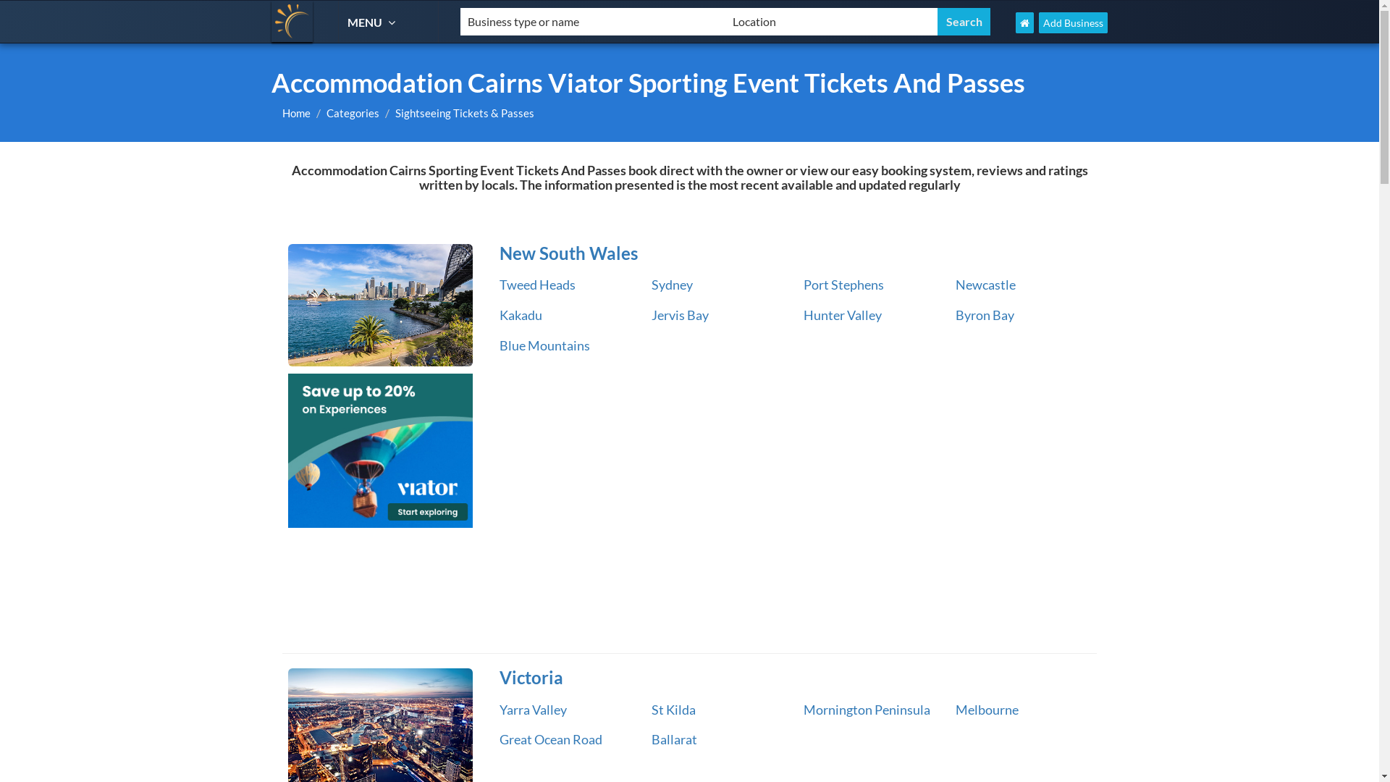 The image size is (1390, 782). What do you see at coordinates (465, 113) in the screenshot?
I see `Sightseeing Tickets & Passes` at bounding box center [465, 113].